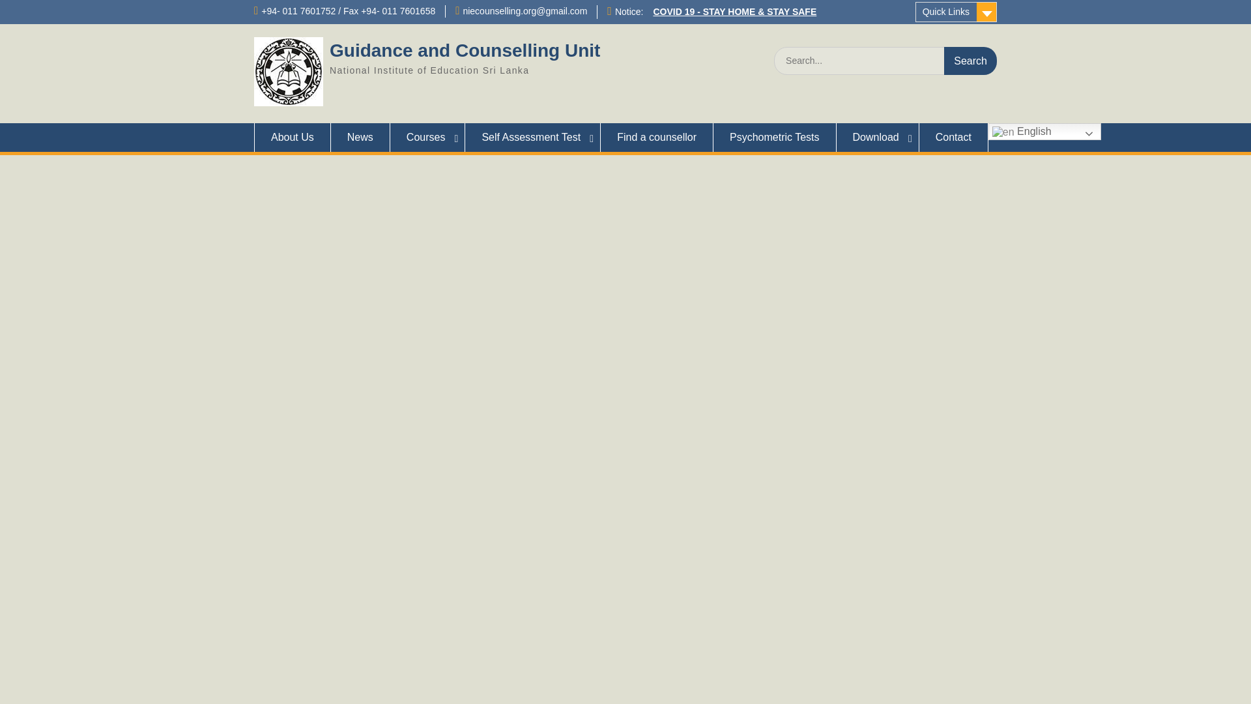 The height and width of the screenshot is (704, 1251). What do you see at coordinates (361, 138) in the screenshot?
I see `News` at bounding box center [361, 138].